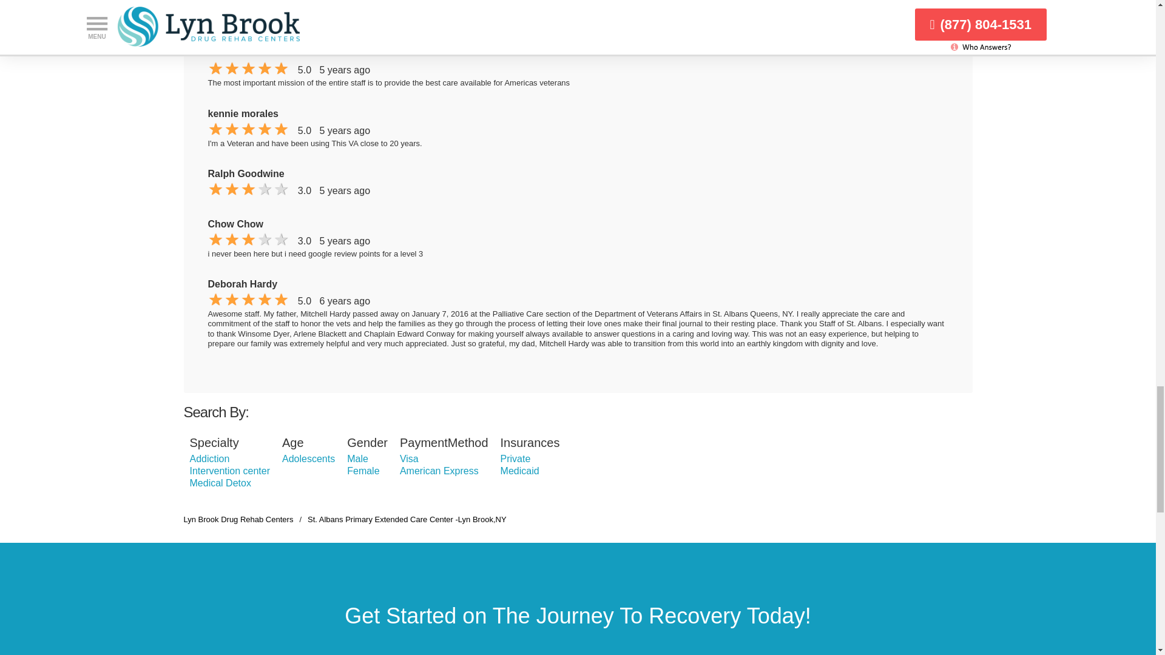  I want to click on Visa, so click(409, 458).